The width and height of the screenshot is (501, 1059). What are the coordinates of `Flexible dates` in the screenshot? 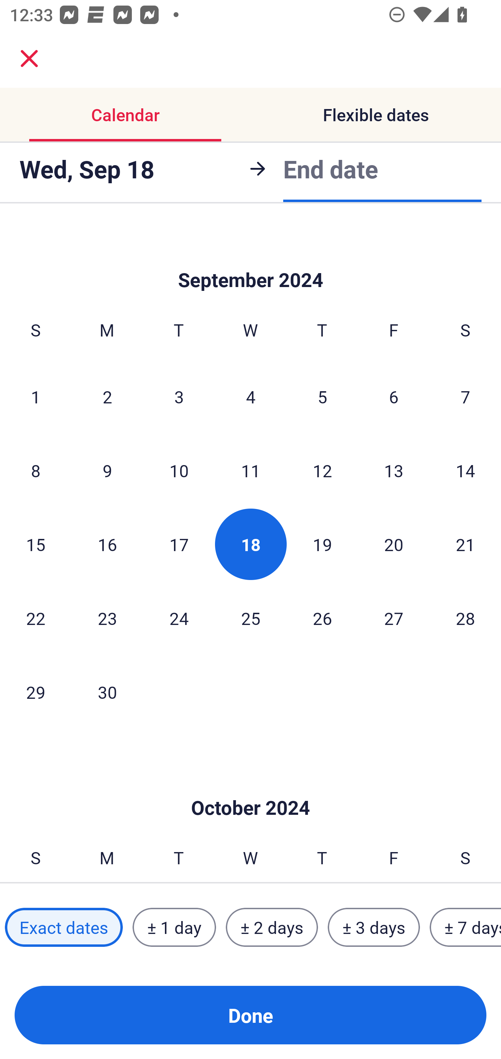 It's located at (376, 115).